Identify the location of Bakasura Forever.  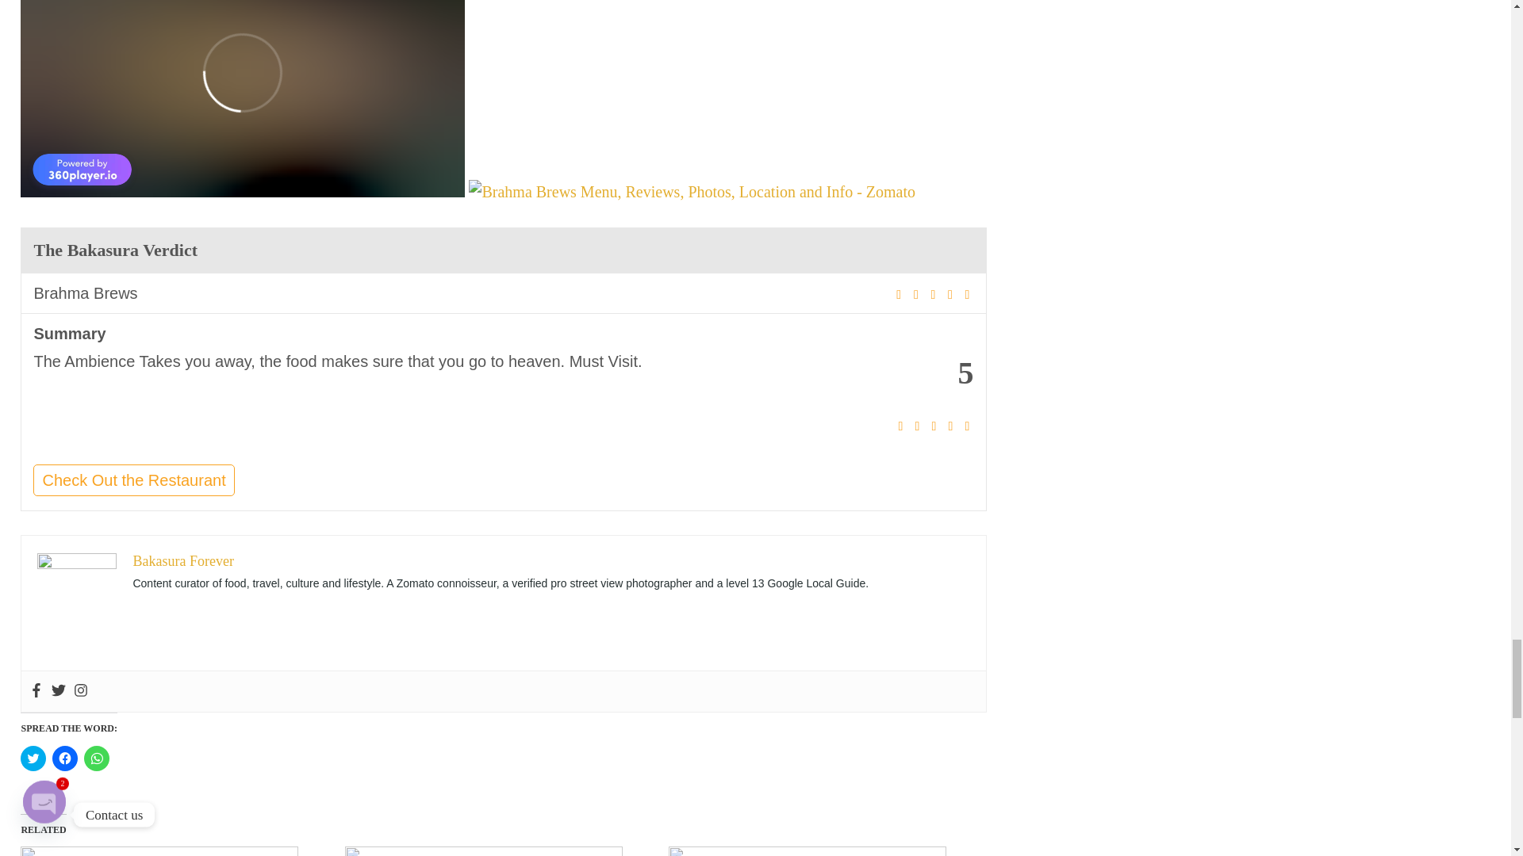
(182, 561).